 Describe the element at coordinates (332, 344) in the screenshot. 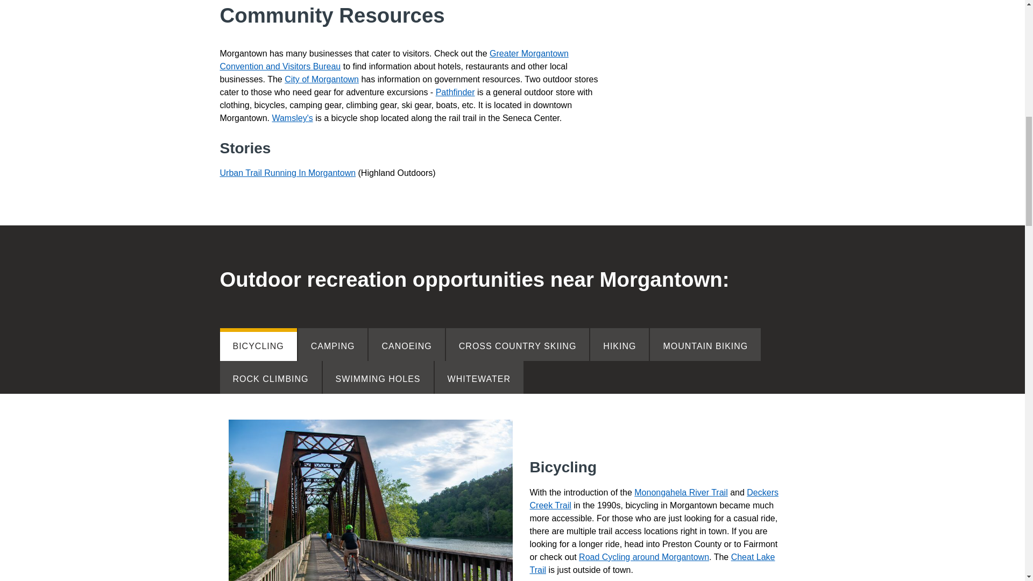

I see `CAMPING` at that location.